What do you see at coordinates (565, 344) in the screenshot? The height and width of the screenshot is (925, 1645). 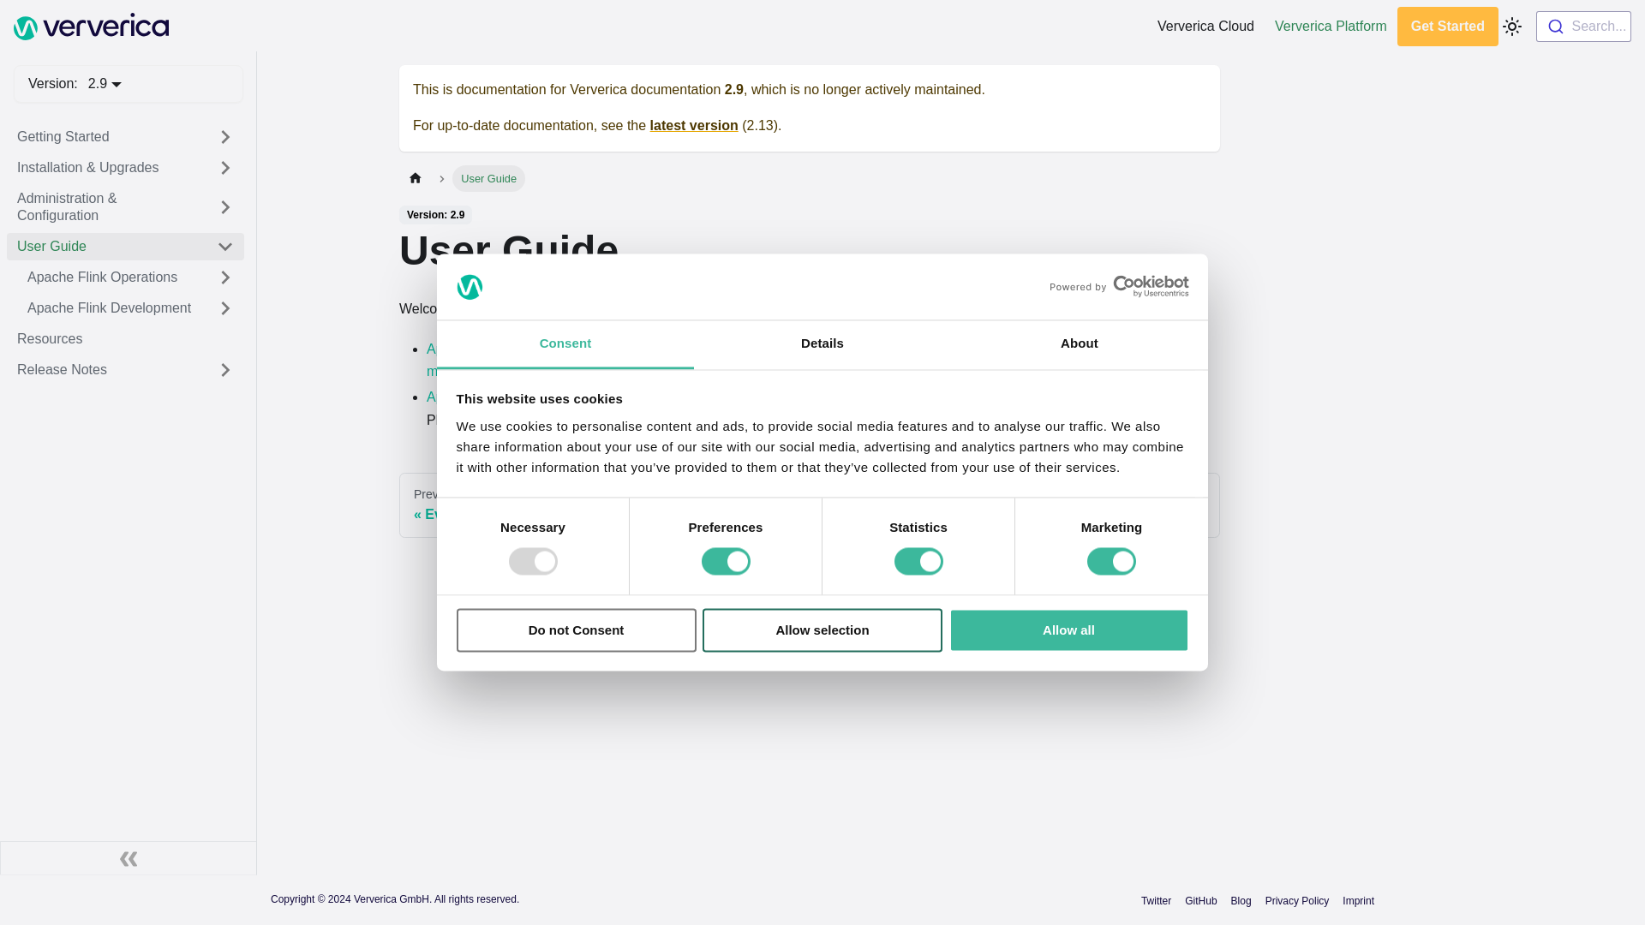 I see `Consent` at bounding box center [565, 344].